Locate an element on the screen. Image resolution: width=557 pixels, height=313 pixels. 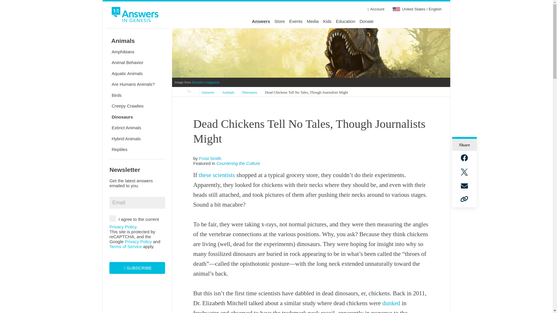
Animals is located at coordinates (228, 92).